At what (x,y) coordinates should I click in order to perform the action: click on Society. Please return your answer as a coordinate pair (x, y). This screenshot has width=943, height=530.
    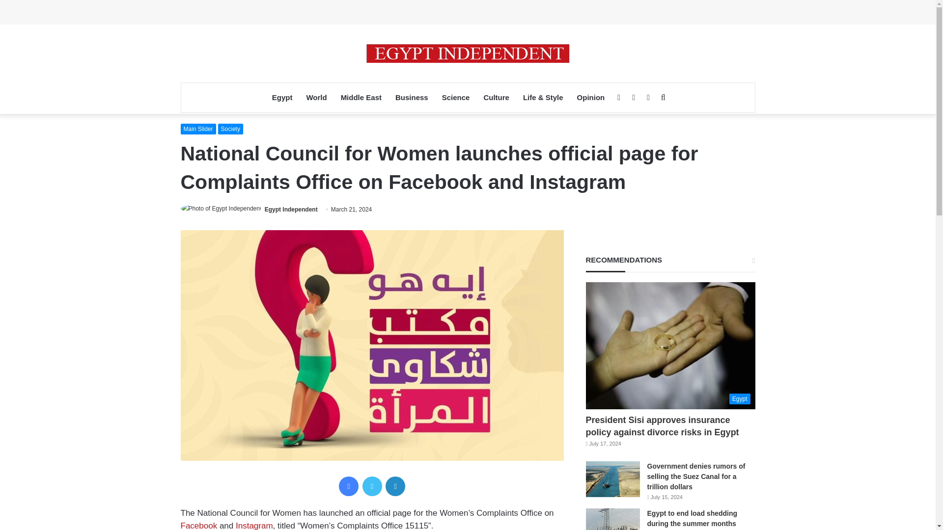
    Looking at the image, I should click on (230, 129).